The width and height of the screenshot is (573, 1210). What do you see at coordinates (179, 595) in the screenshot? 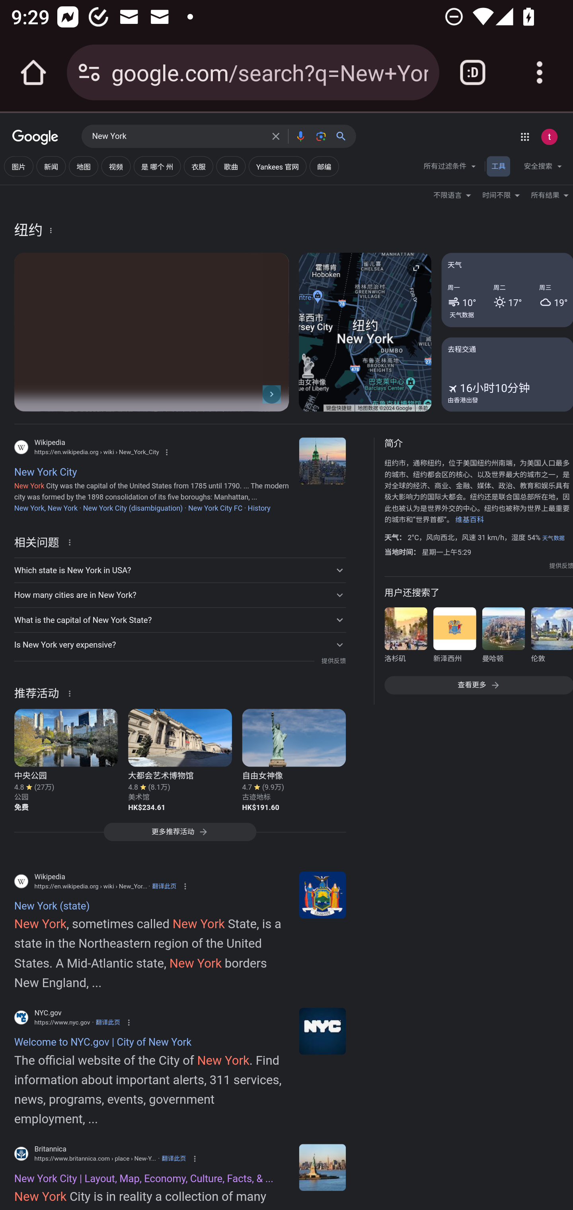
I see `How many cities are in New York?` at bounding box center [179, 595].